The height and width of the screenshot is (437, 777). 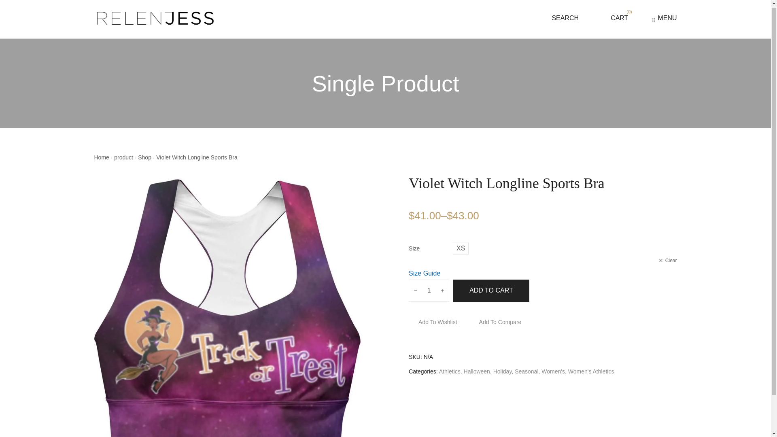 What do you see at coordinates (123, 157) in the screenshot?
I see `product` at bounding box center [123, 157].